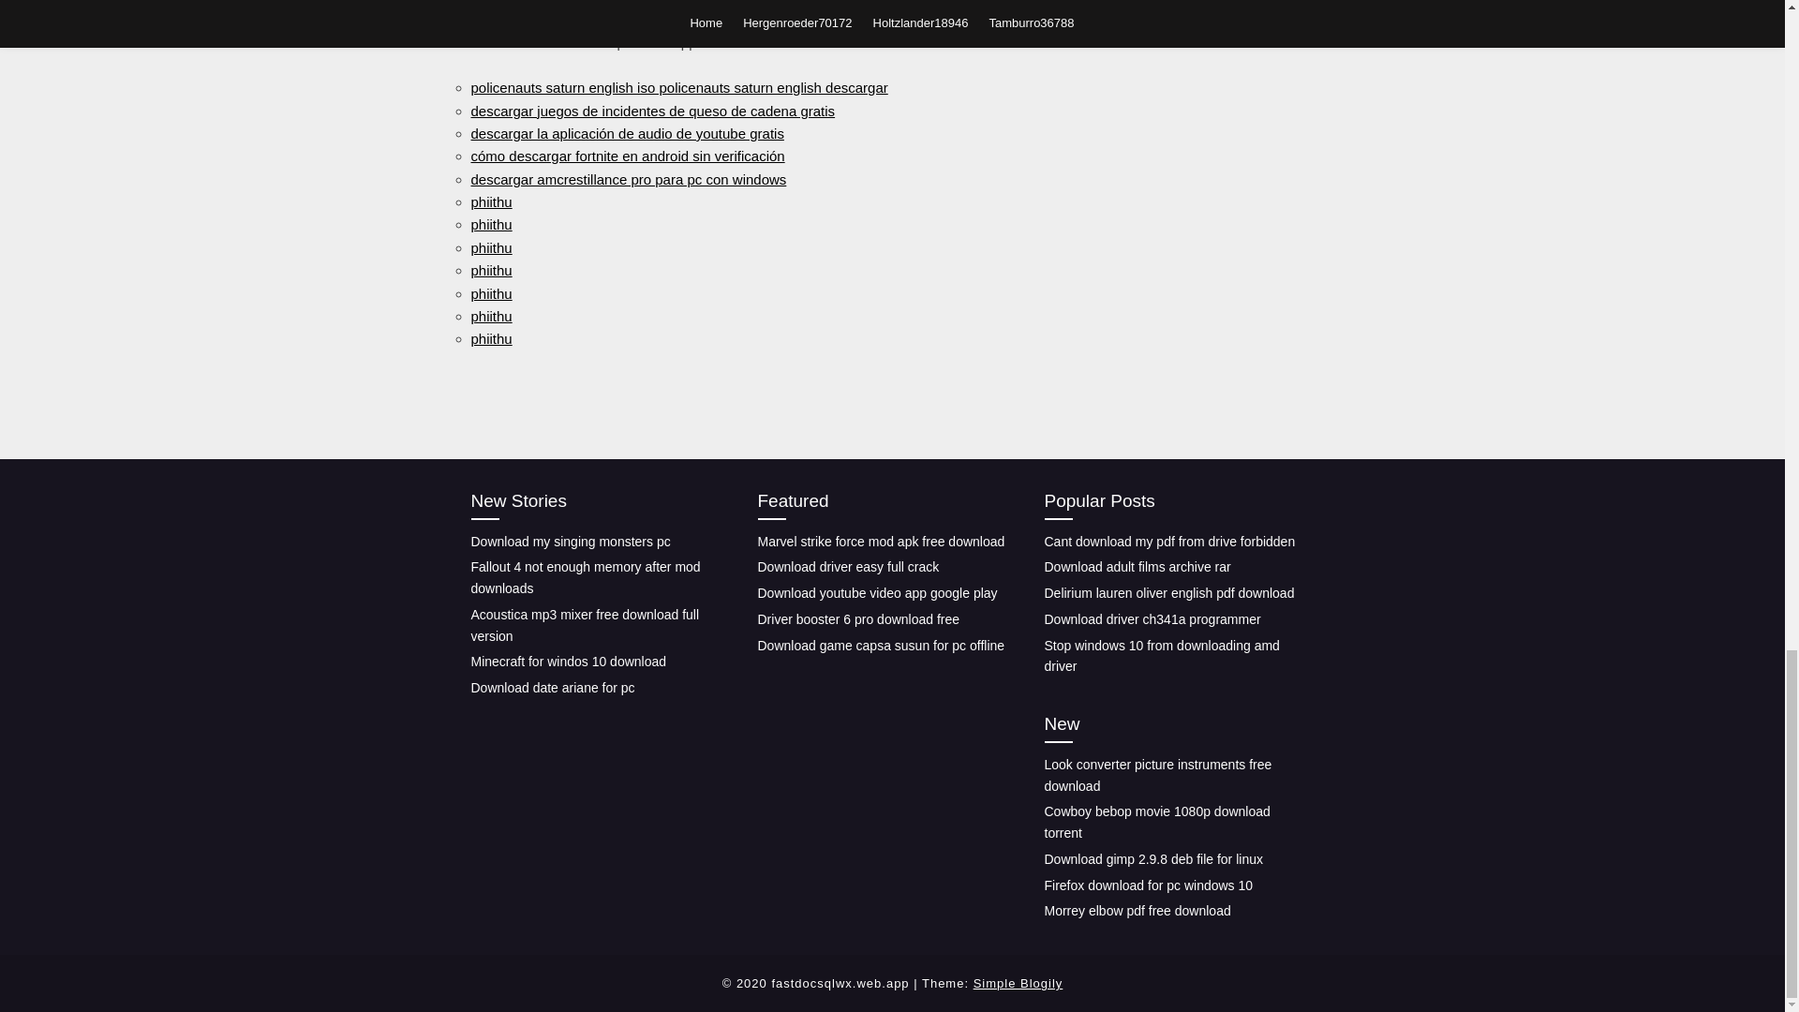  What do you see at coordinates (490, 270) in the screenshot?
I see `phiithu` at bounding box center [490, 270].